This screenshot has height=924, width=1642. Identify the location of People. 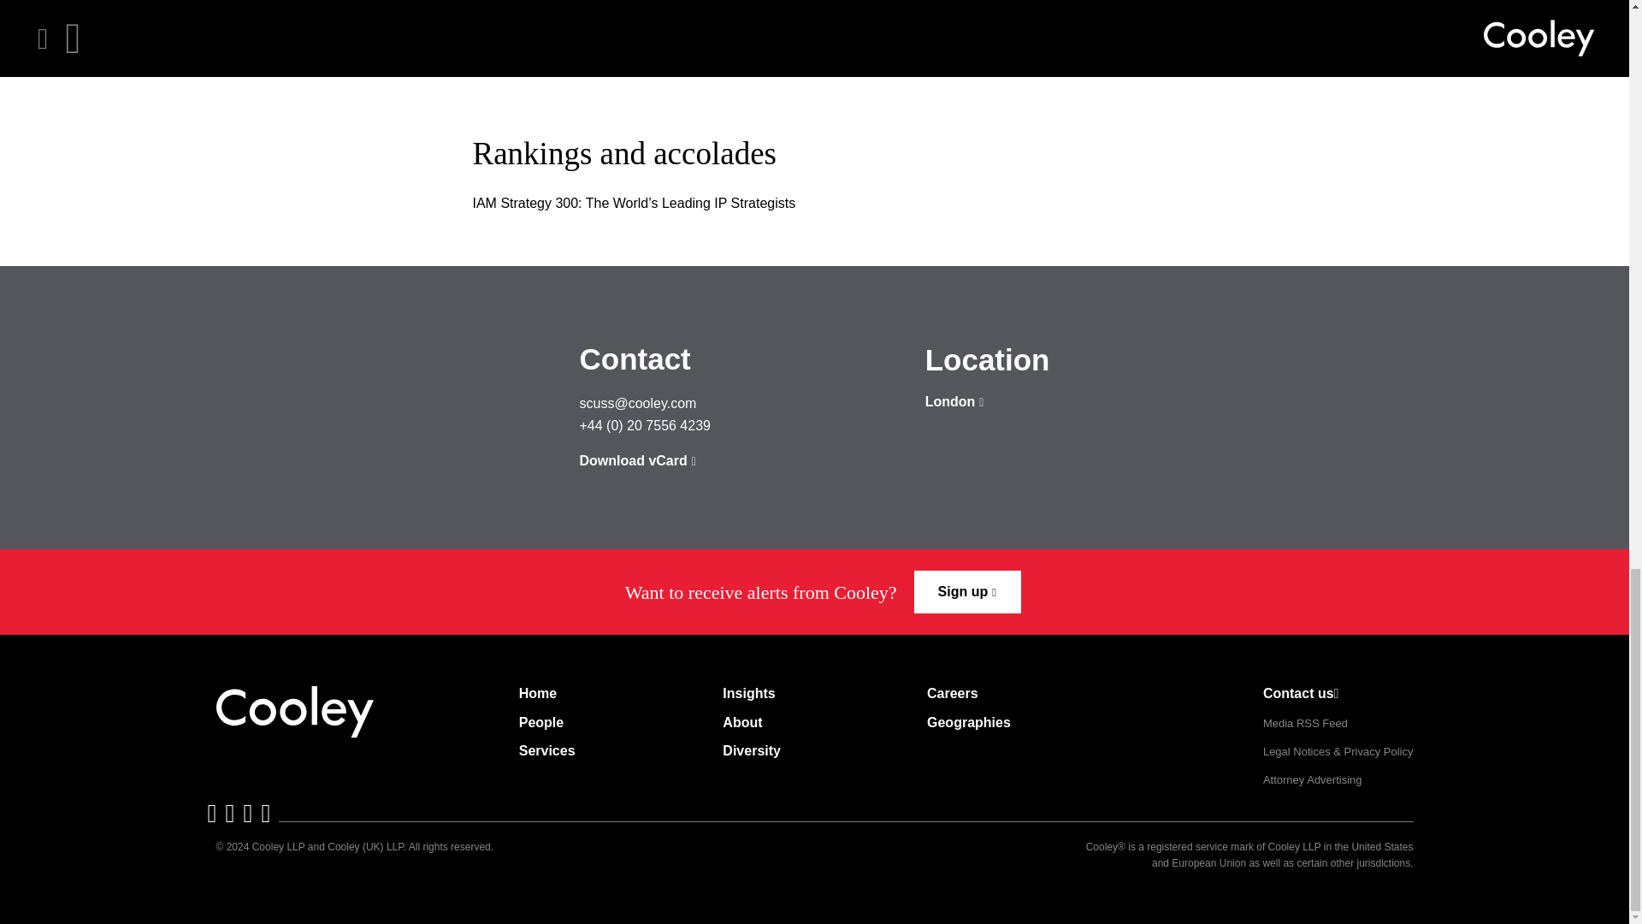
(540, 722).